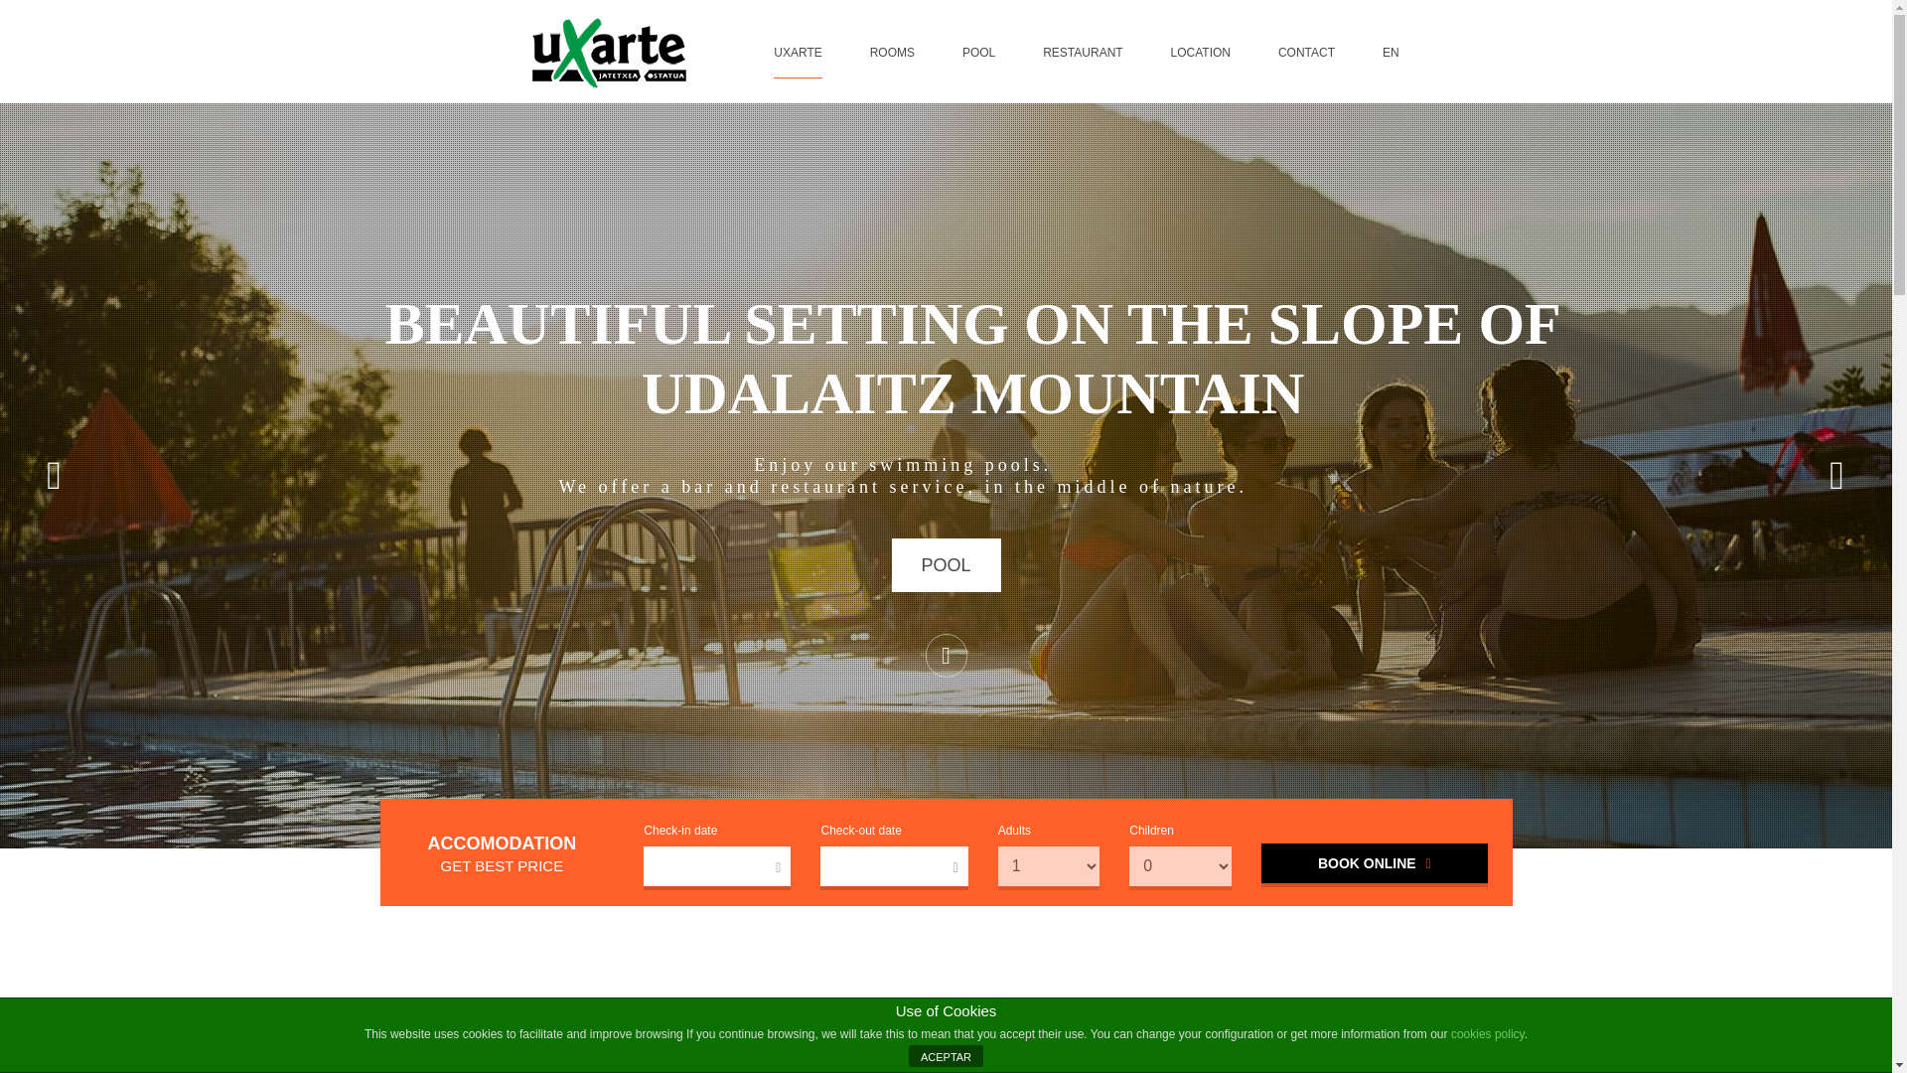 The image size is (1907, 1073). What do you see at coordinates (1488, 1033) in the screenshot?
I see `cookies policy` at bounding box center [1488, 1033].